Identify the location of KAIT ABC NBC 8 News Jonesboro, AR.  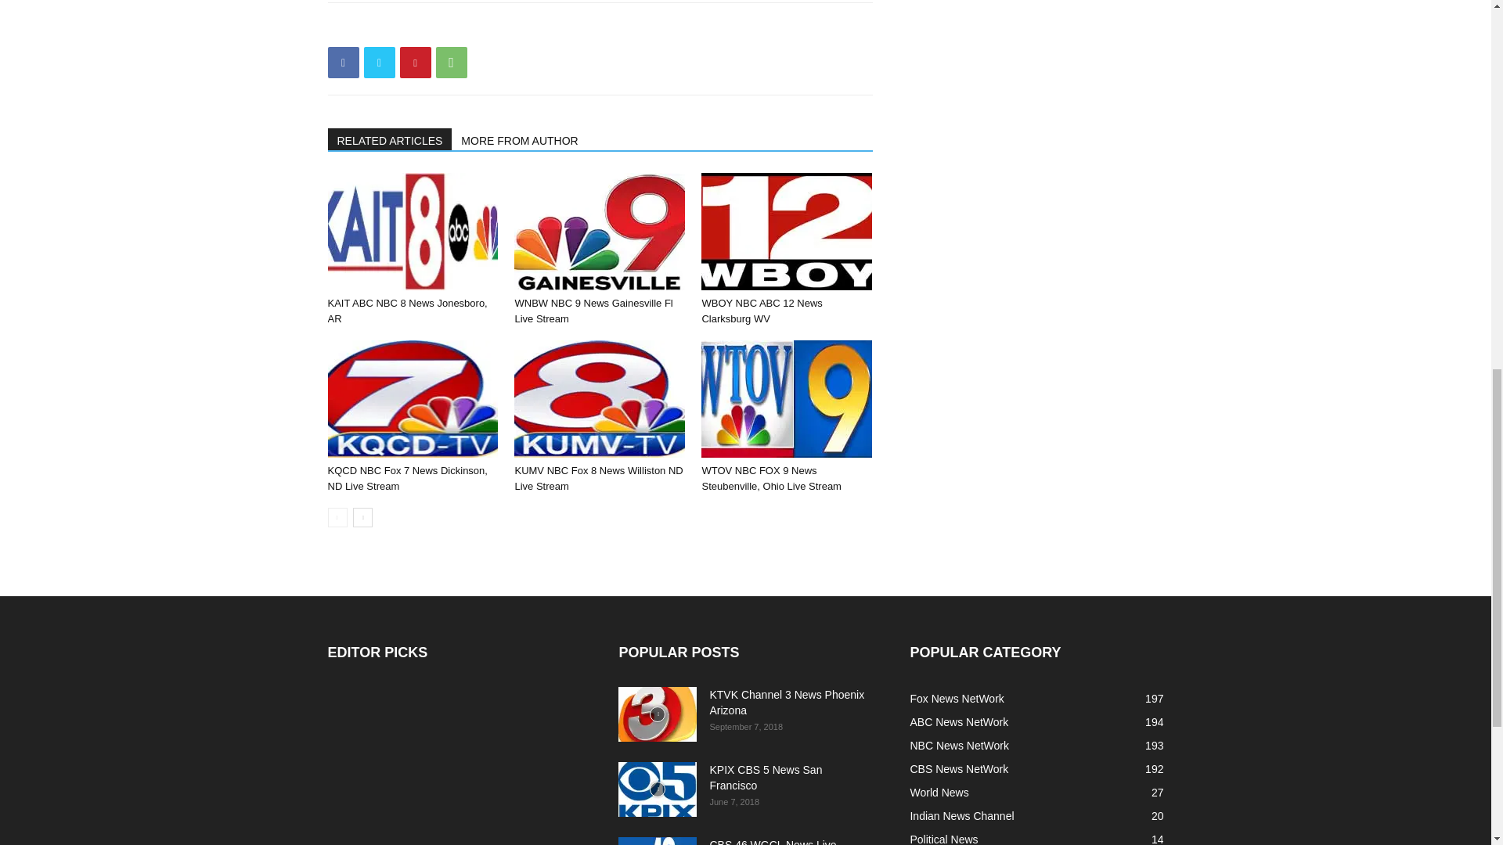
(407, 311).